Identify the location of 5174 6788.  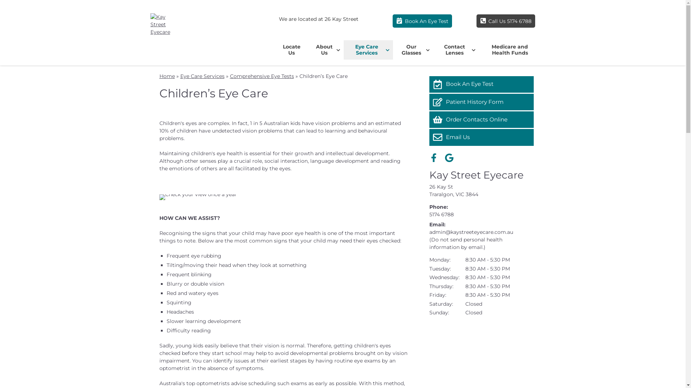
(441, 214).